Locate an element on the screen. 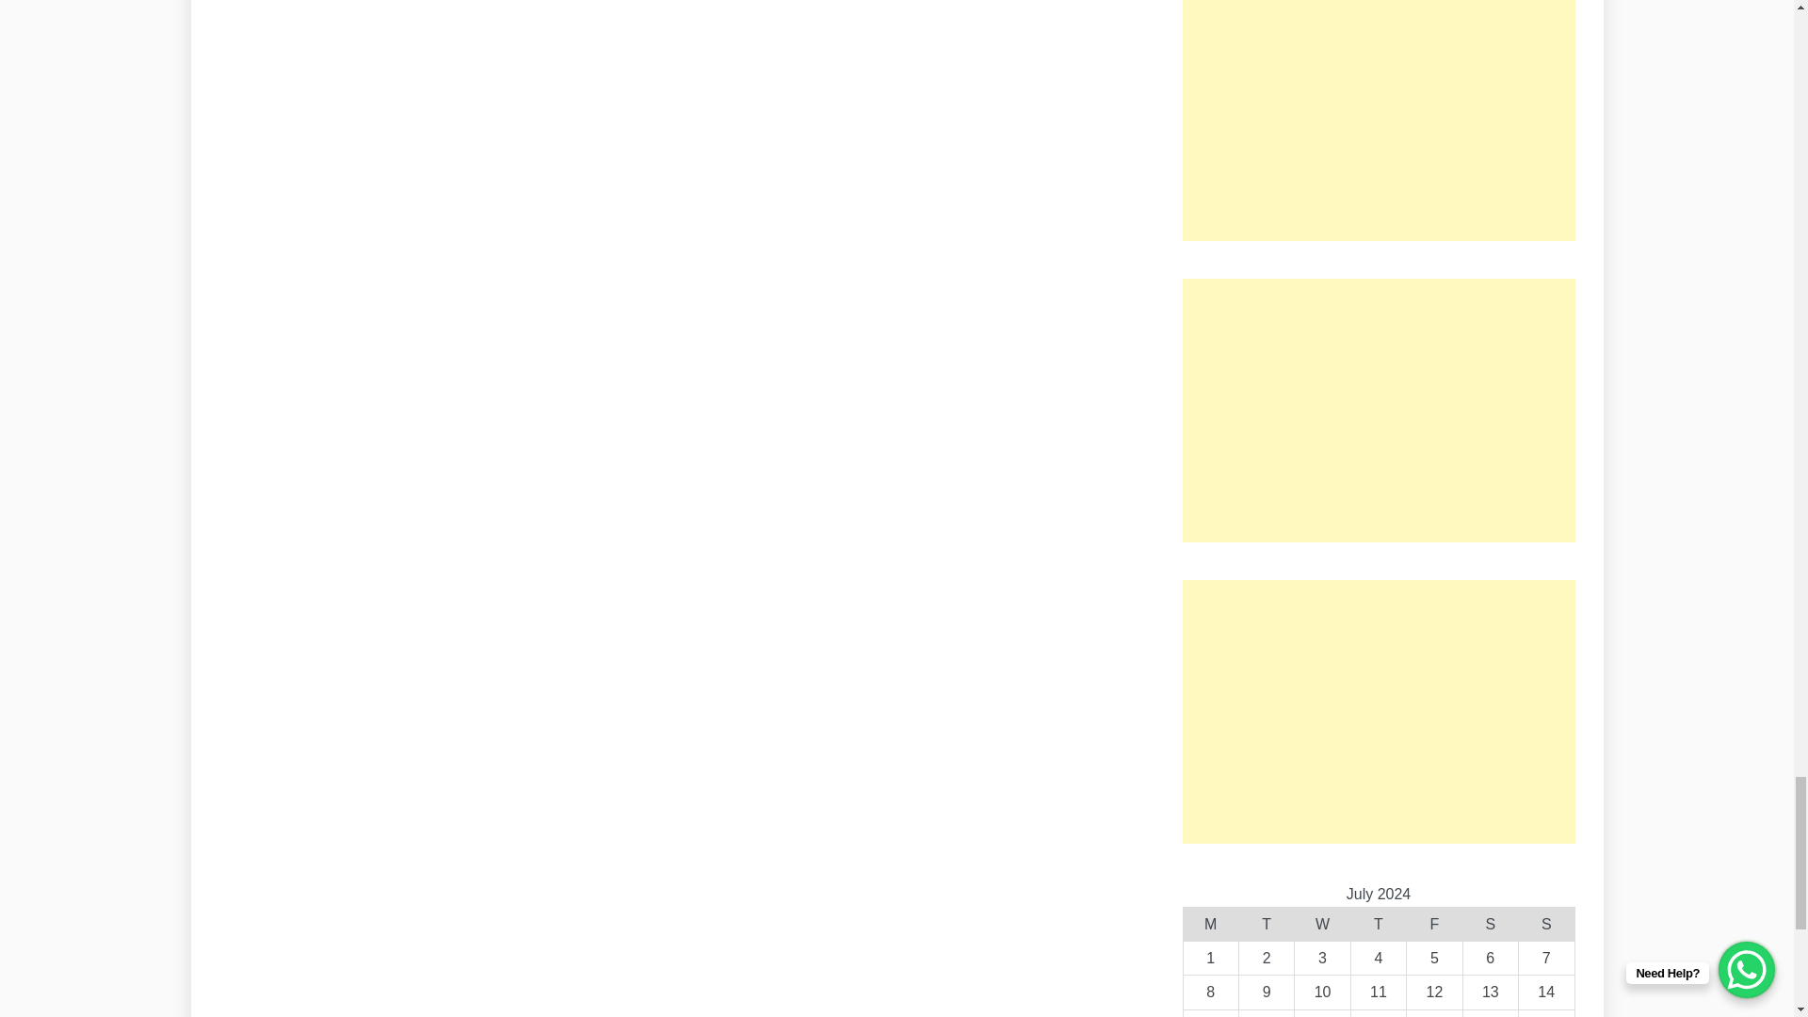 The height and width of the screenshot is (1017, 1808). Tuesday is located at coordinates (1266, 925).